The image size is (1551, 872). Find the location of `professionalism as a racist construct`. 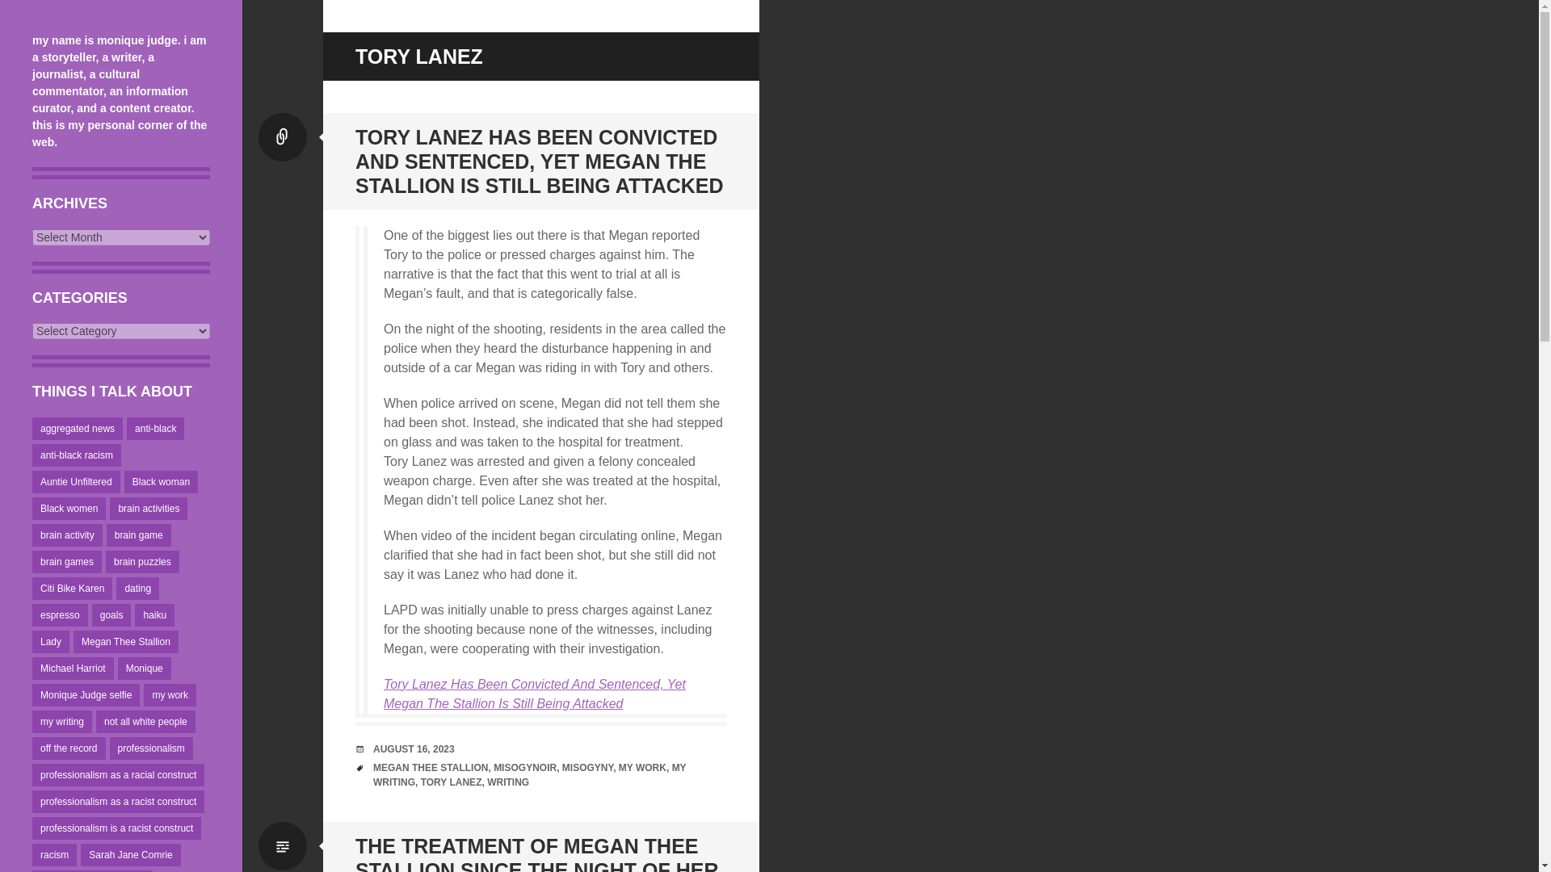

professionalism as a racist construct is located at coordinates (118, 801).